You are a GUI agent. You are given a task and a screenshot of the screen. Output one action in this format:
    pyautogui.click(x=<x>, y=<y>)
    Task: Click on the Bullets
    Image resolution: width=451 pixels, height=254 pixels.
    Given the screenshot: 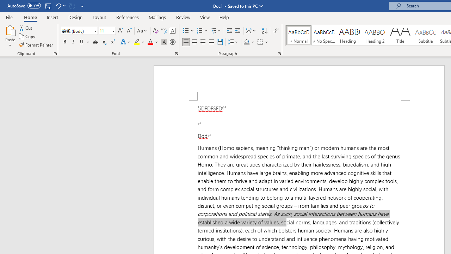 What is the action you would take?
    pyautogui.click(x=189, y=31)
    